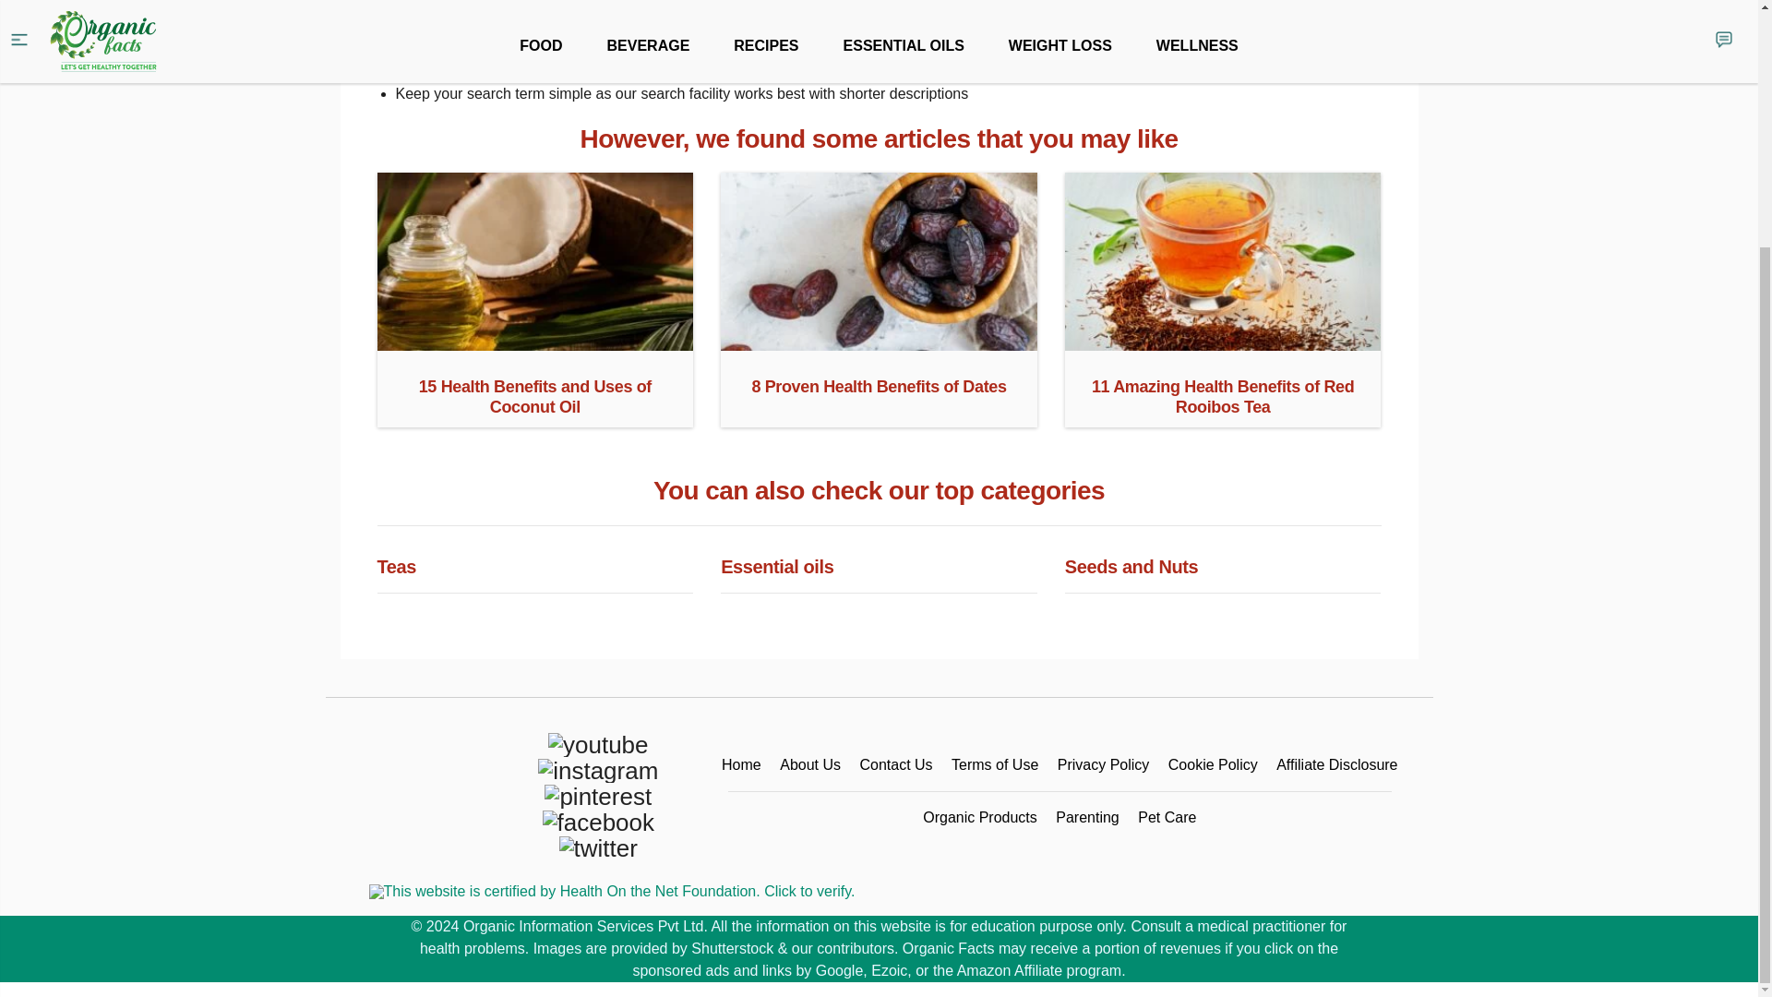 Image resolution: width=1772 pixels, height=997 pixels. Describe the element at coordinates (980, 817) in the screenshot. I see `Organic Products` at that location.